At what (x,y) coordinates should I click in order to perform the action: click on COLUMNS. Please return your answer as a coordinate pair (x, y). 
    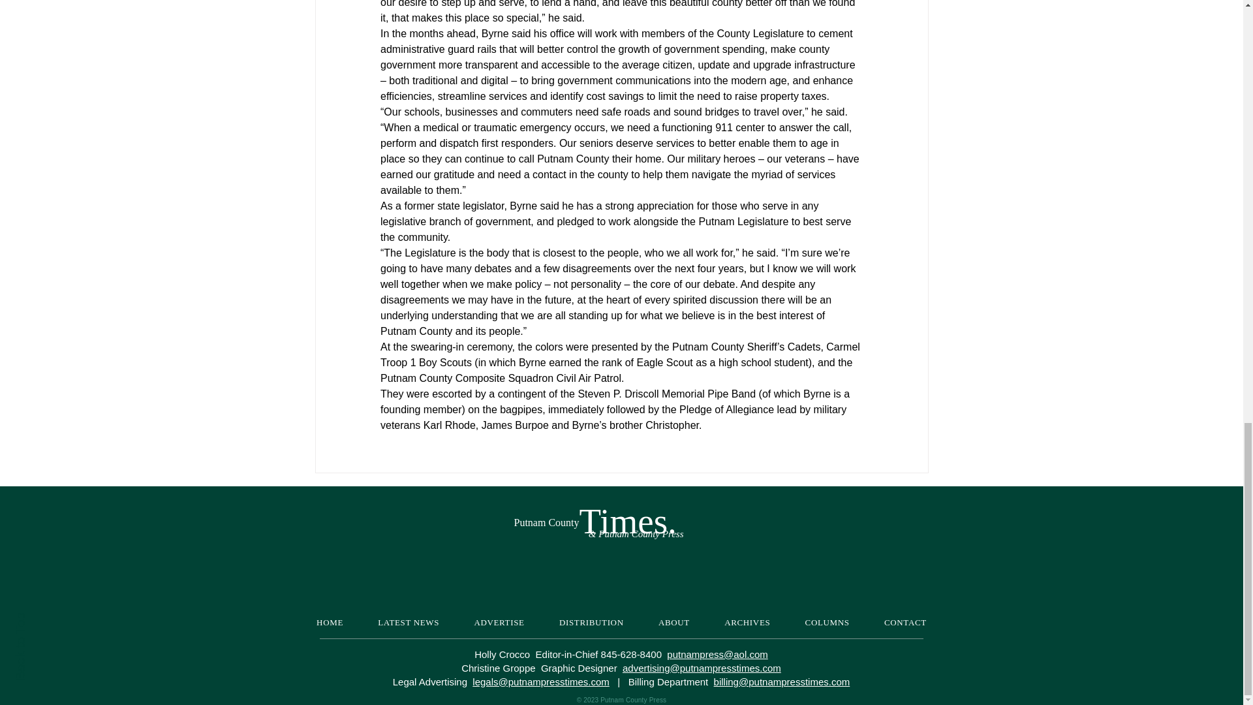
    Looking at the image, I should click on (828, 623).